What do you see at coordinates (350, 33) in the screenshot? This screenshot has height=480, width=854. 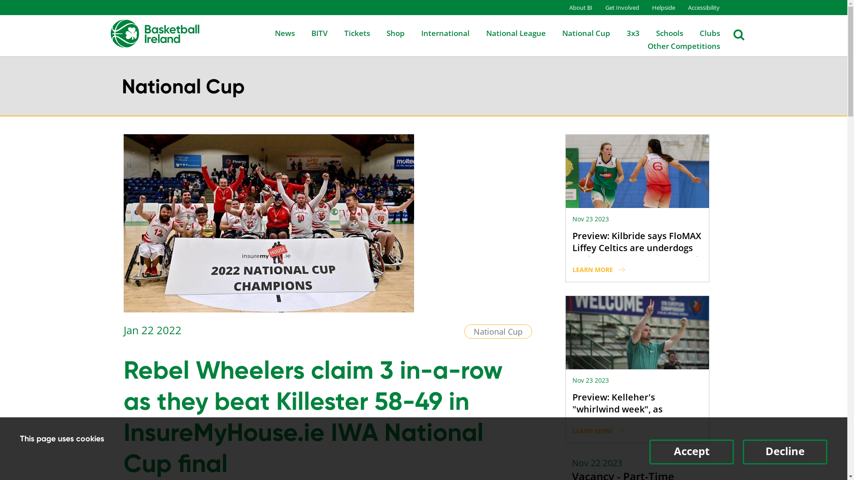 I see `Tickets` at bounding box center [350, 33].